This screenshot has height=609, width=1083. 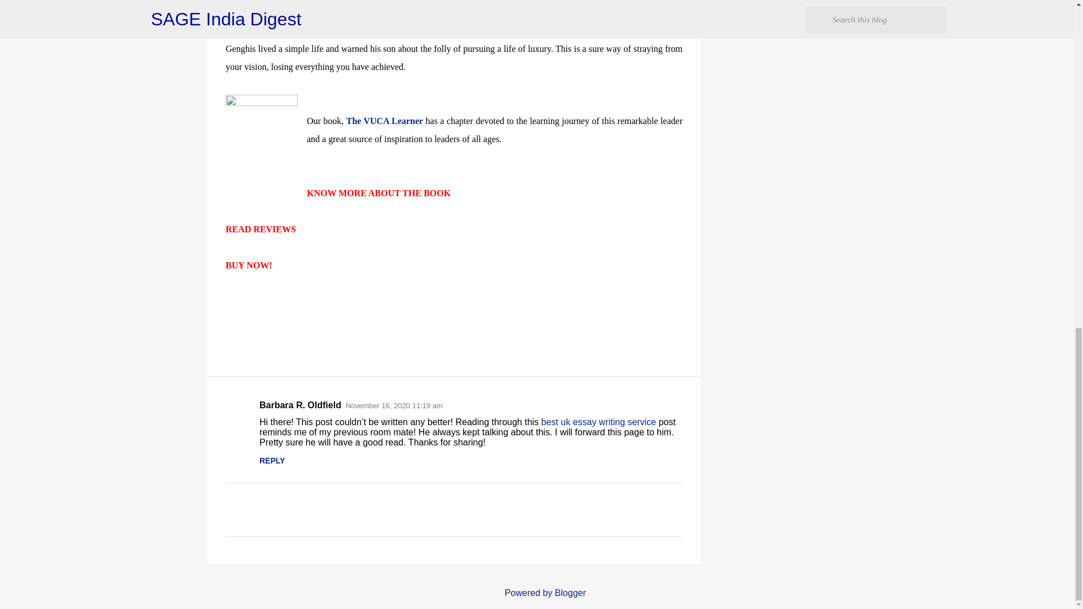 What do you see at coordinates (272, 460) in the screenshot?
I see `REPLY` at bounding box center [272, 460].